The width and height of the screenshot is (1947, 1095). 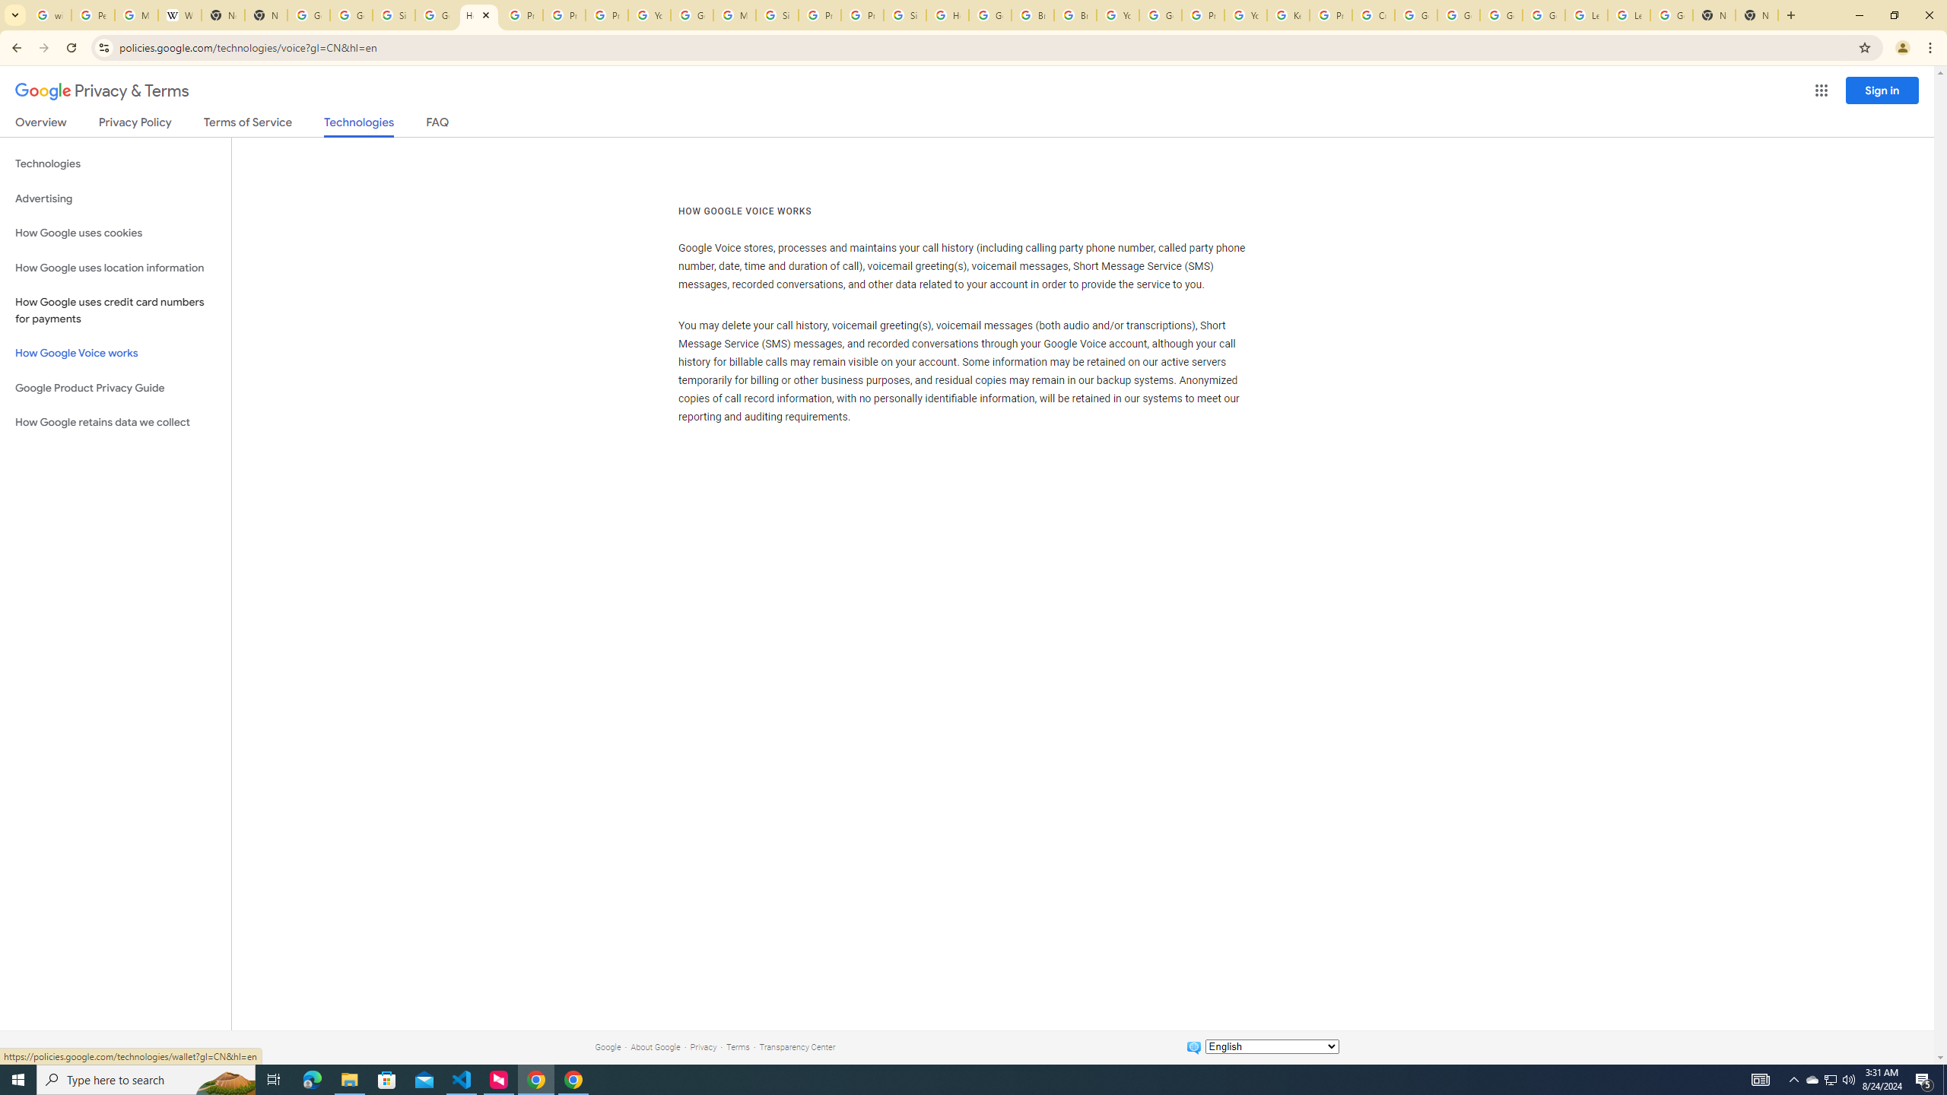 I want to click on Google Account Help, so click(x=1501, y=15).